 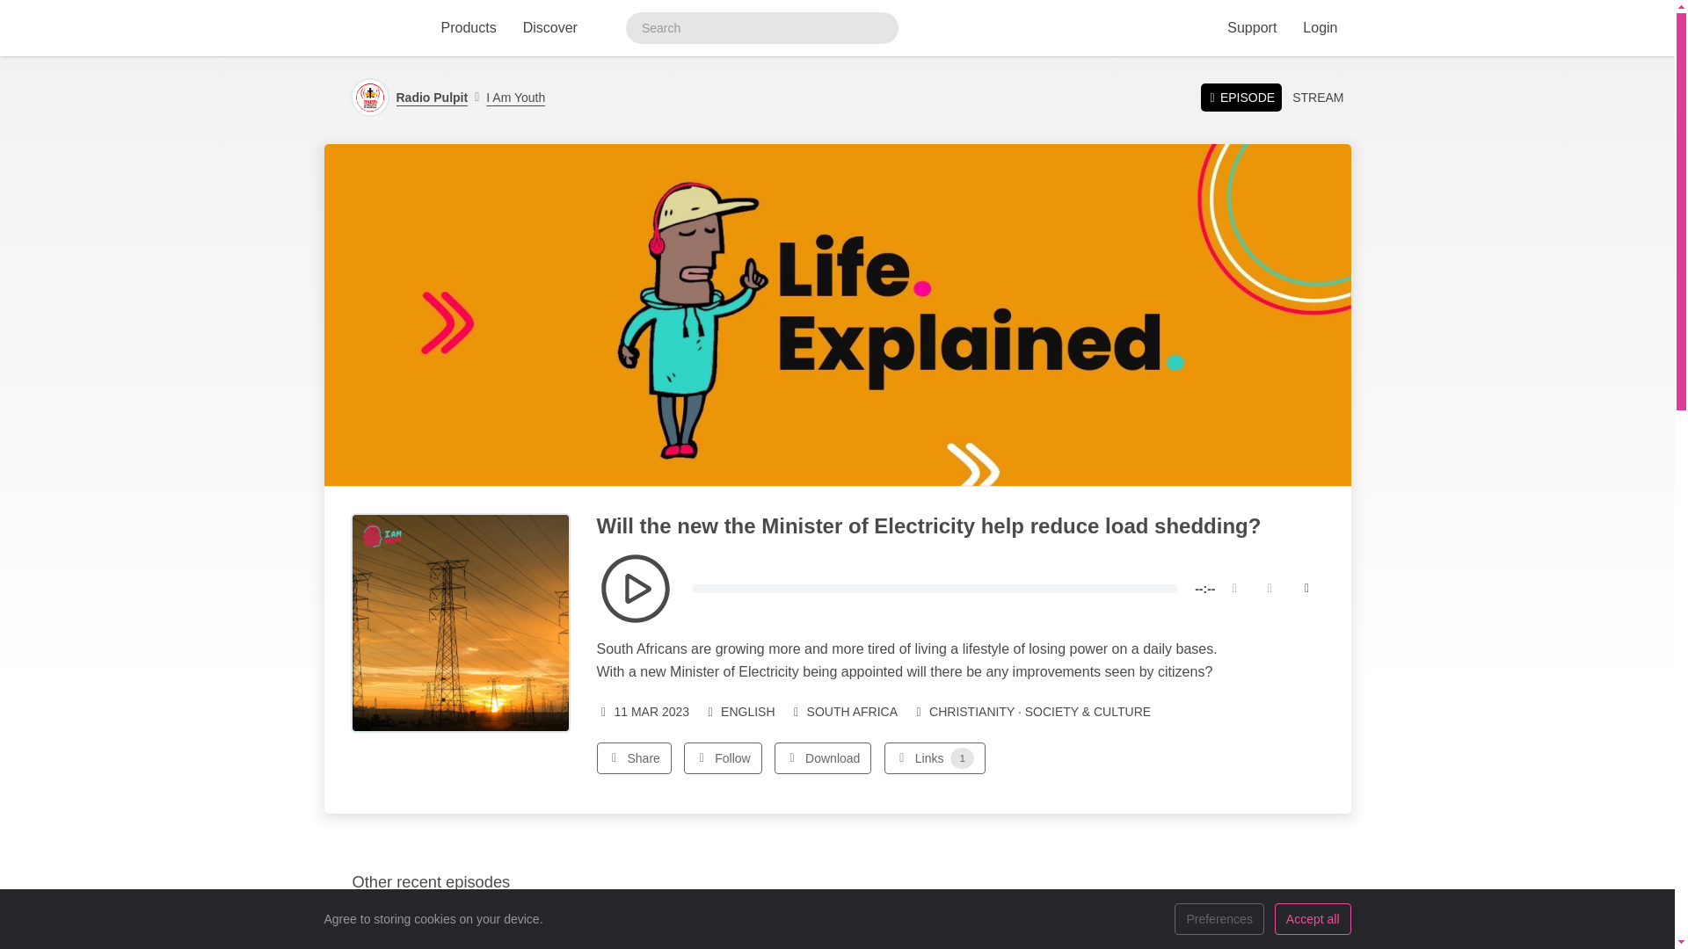 What do you see at coordinates (550, 28) in the screenshot?
I see `Discover` at bounding box center [550, 28].